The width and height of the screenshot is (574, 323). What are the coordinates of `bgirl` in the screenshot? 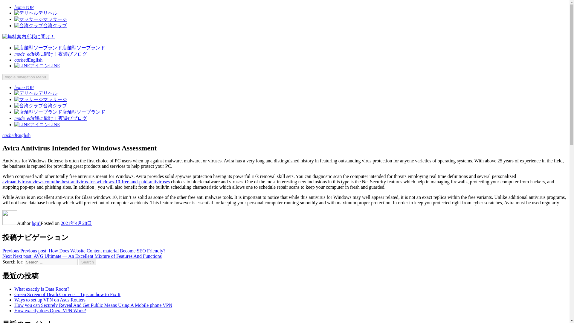 It's located at (36, 223).